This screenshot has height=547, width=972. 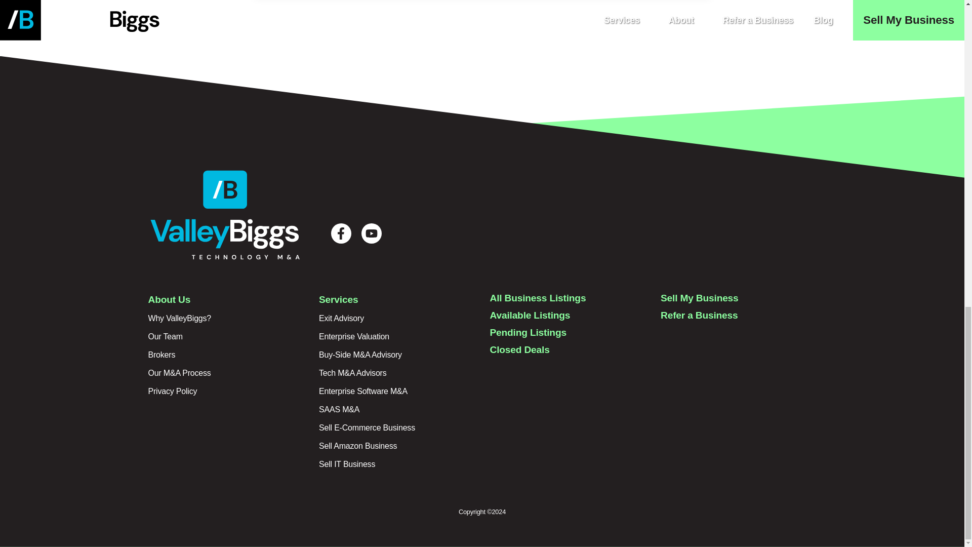 I want to click on Our Team, so click(x=165, y=336).